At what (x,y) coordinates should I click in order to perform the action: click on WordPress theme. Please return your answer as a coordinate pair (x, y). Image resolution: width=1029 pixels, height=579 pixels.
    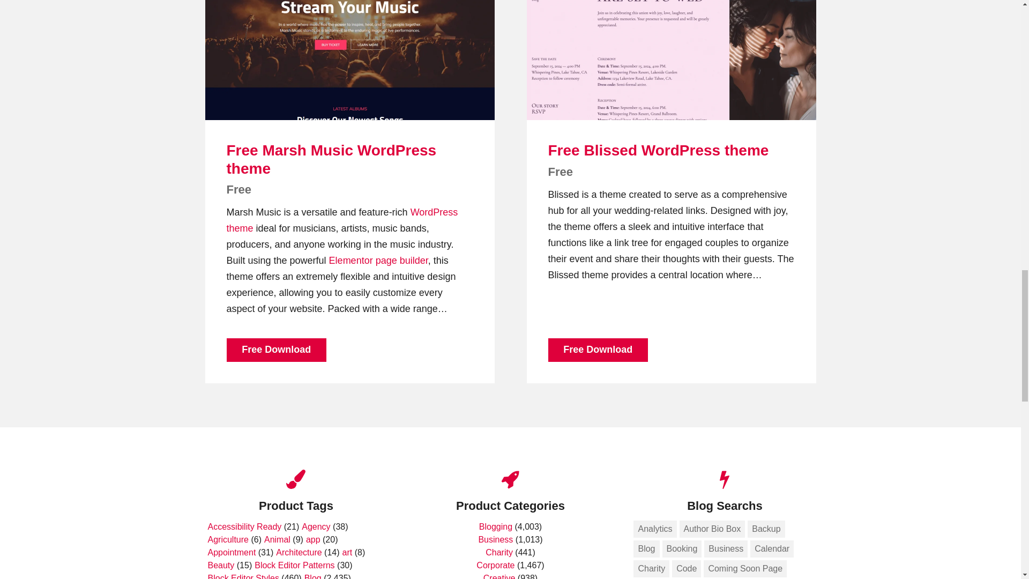
    Looking at the image, I should click on (342, 220).